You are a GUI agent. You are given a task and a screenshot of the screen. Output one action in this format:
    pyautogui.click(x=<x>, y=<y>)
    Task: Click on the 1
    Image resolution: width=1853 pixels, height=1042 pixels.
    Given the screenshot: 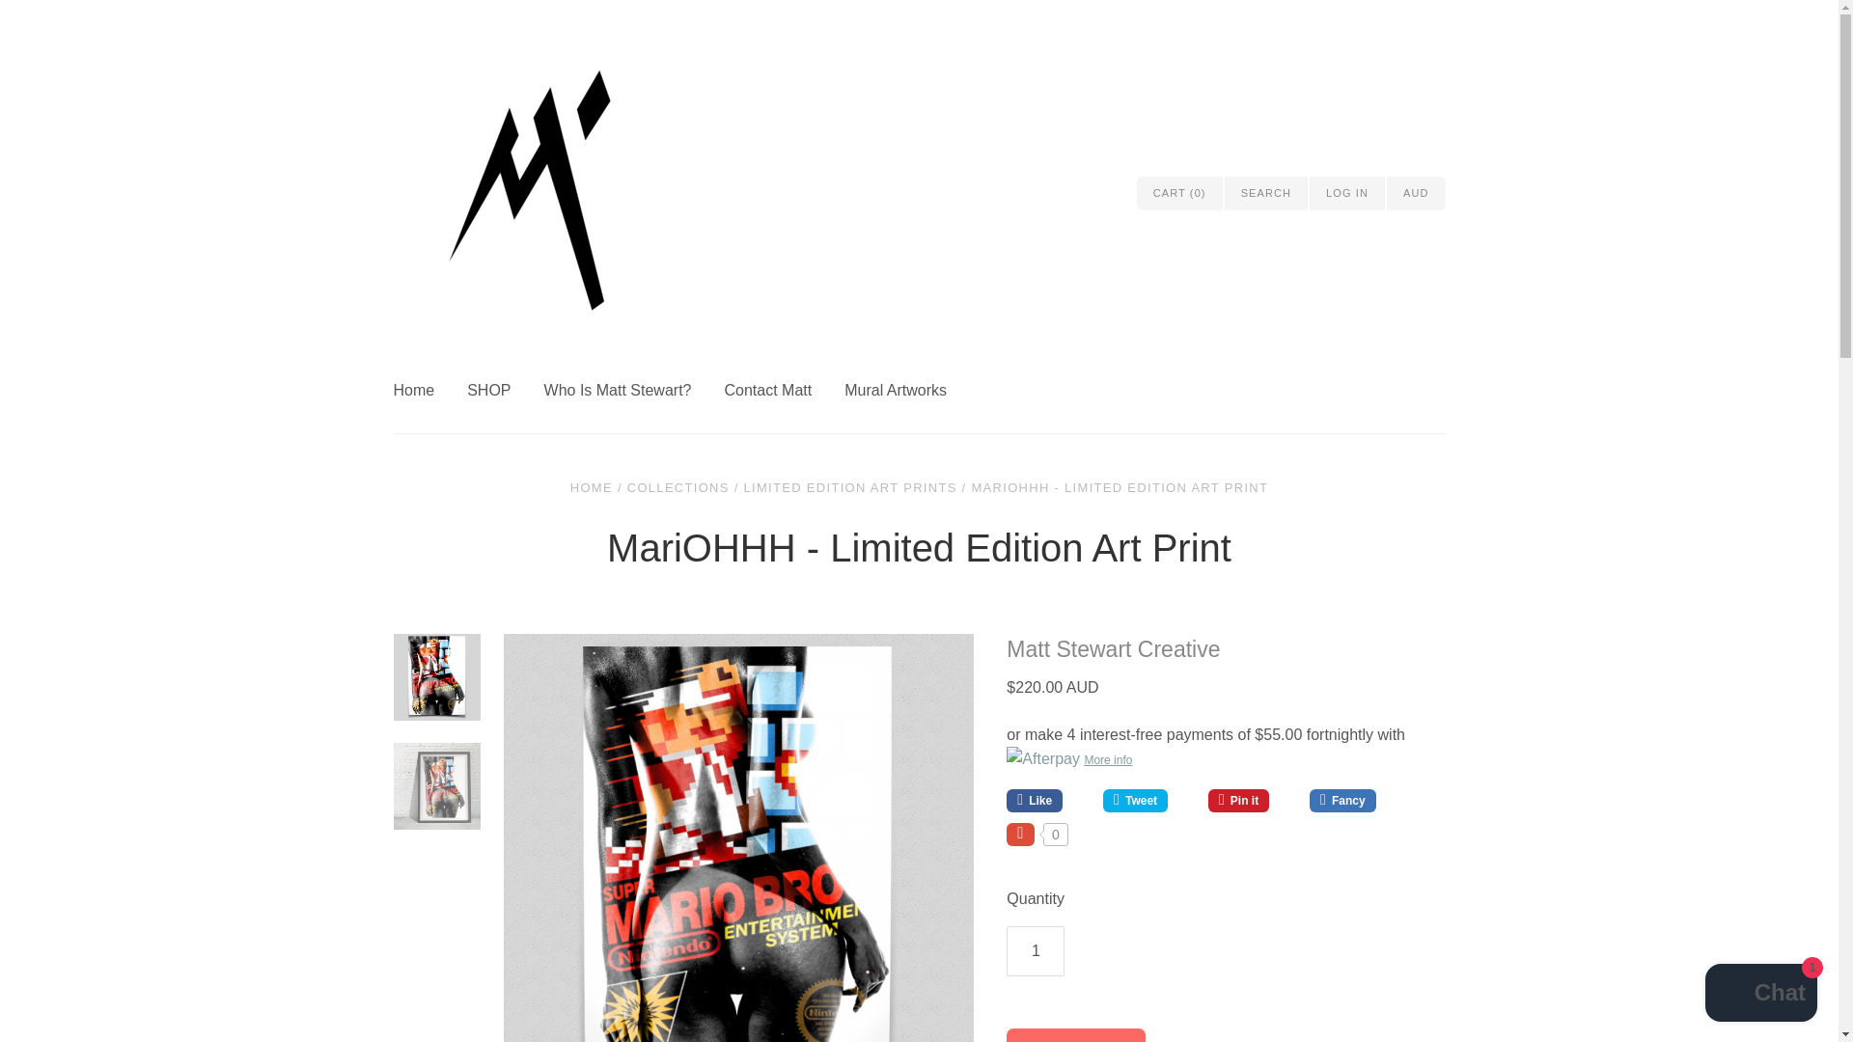 What is the action you would take?
    pyautogui.click(x=1035, y=951)
    